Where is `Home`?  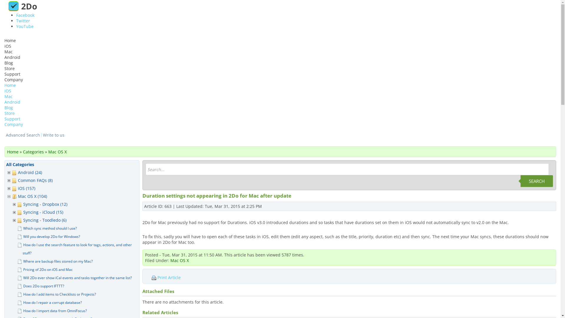
Home is located at coordinates (10, 41).